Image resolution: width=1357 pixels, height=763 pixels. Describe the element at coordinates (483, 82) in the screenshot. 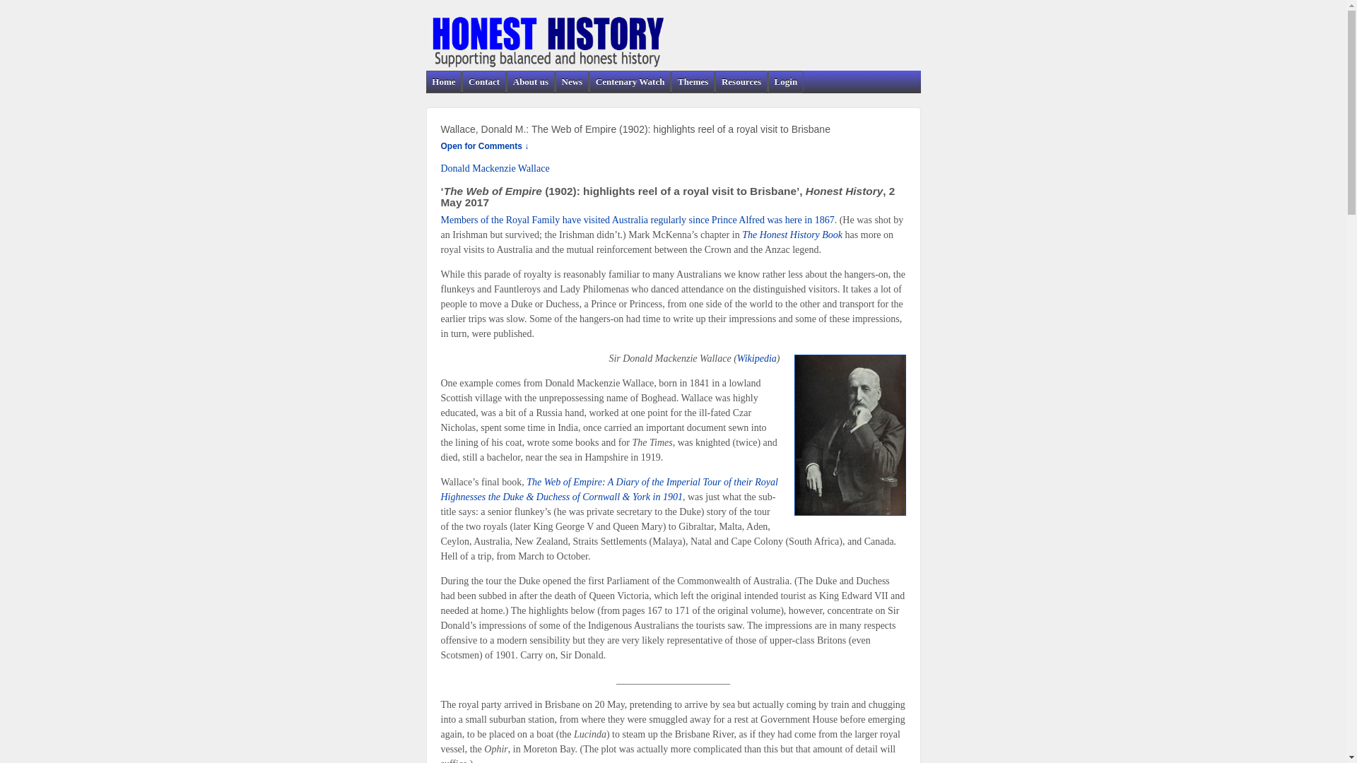

I see `Contact` at that location.